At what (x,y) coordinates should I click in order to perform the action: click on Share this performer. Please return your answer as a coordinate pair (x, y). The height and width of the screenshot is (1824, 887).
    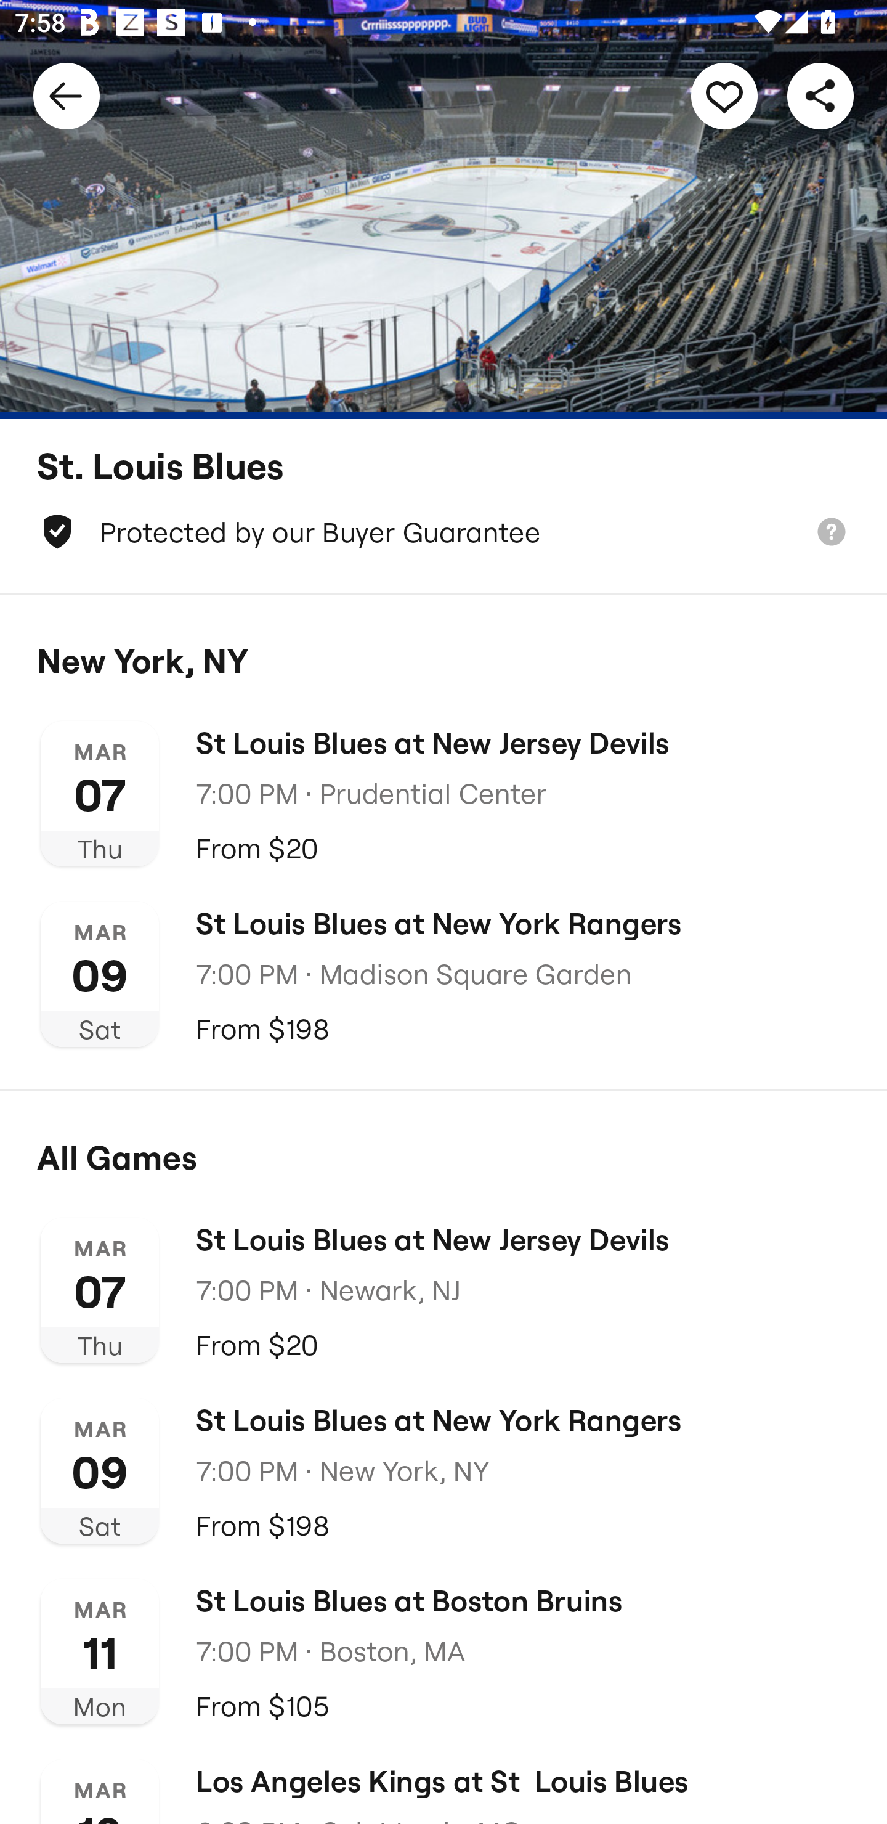
    Looking at the image, I should click on (820, 95).